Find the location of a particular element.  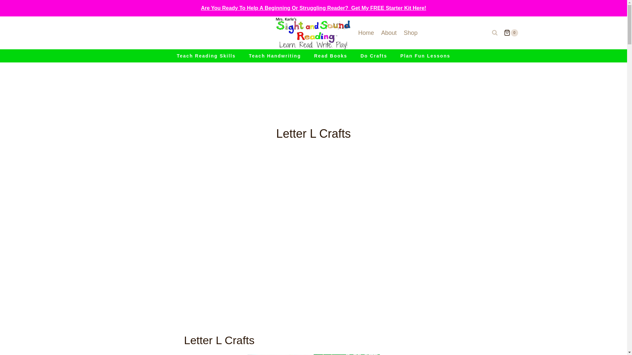

Shop is located at coordinates (411, 33).